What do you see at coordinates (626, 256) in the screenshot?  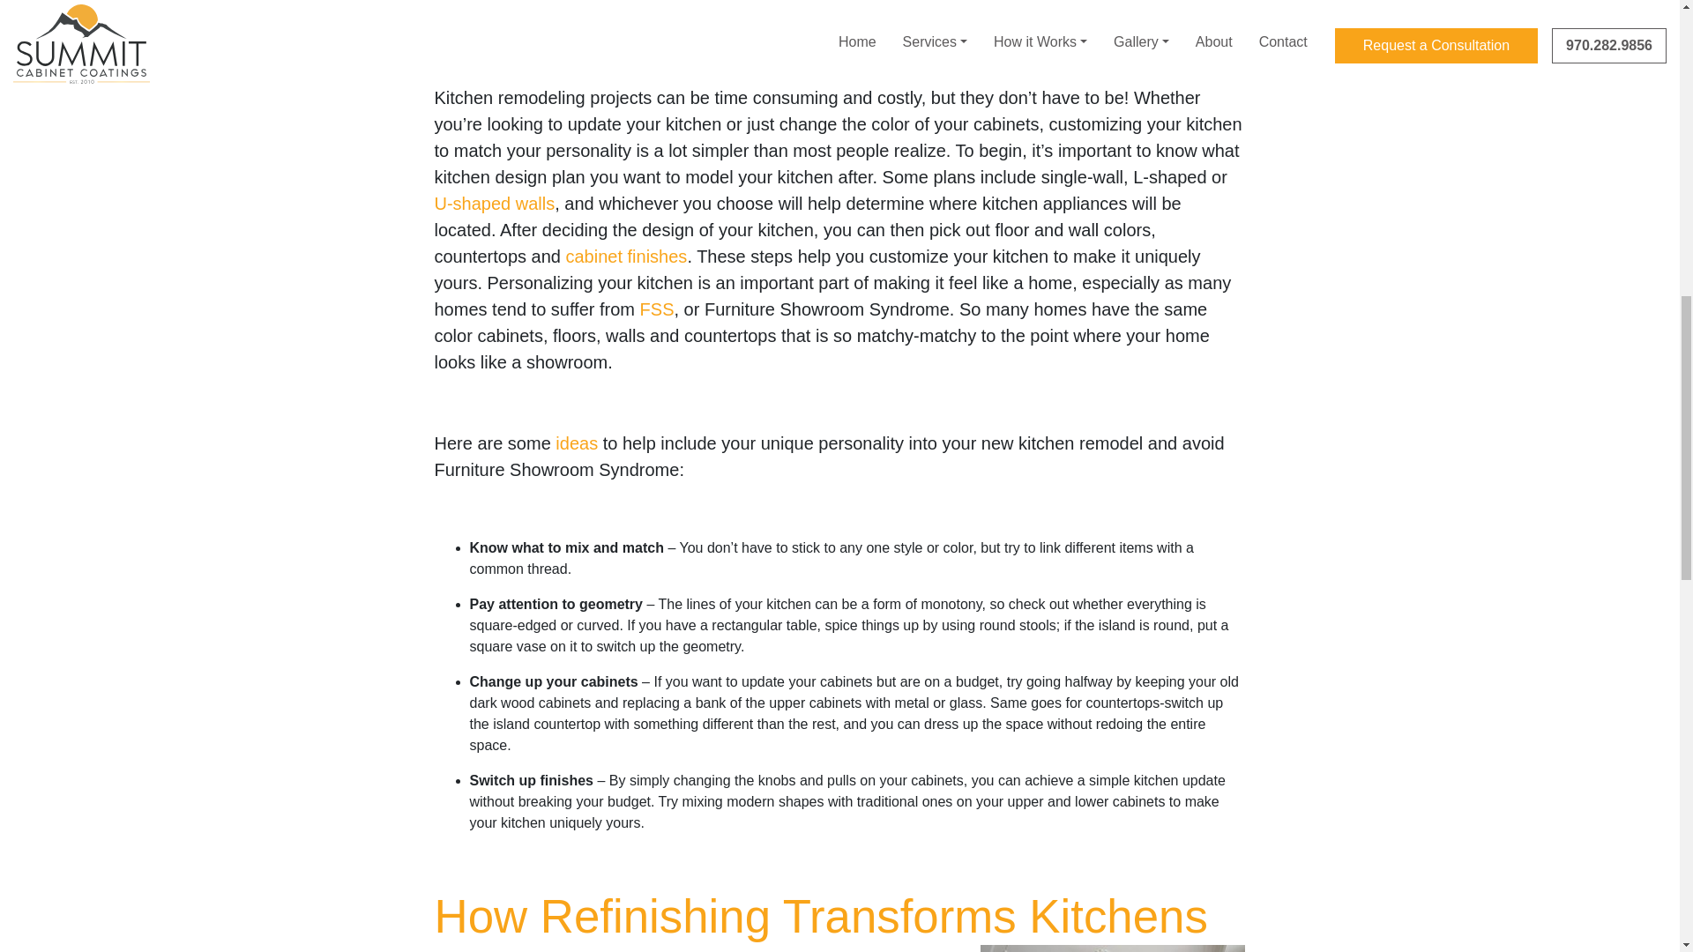 I see `cabinet finishes` at bounding box center [626, 256].